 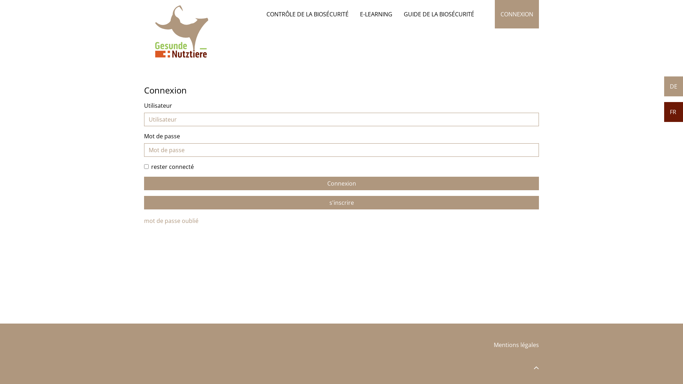 What do you see at coordinates (341, 203) in the screenshot?
I see `s'inscrire` at bounding box center [341, 203].